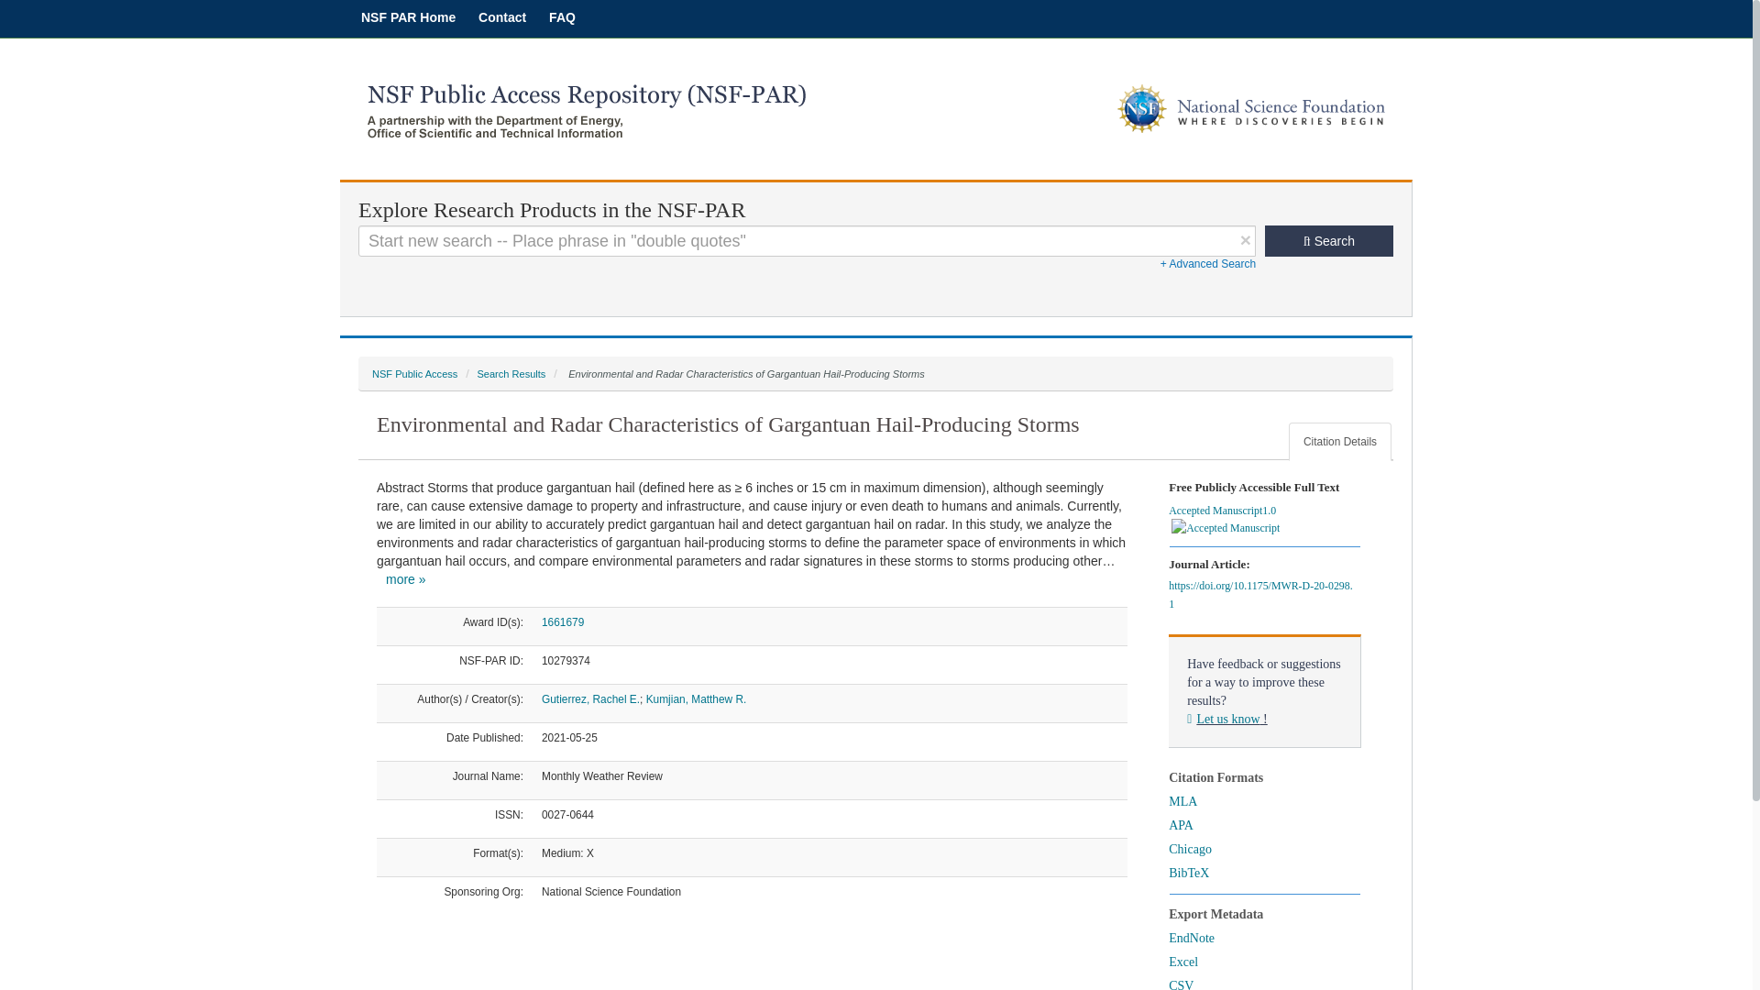 This screenshot has width=1760, height=990. What do you see at coordinates (562, 16) in the screenshot?
I see `NSF PAR FAQ` at bounding box center [562, 16].